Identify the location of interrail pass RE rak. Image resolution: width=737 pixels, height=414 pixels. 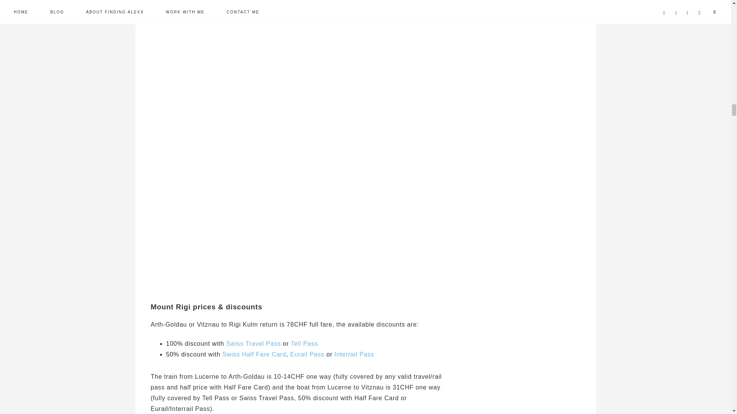
(354, 354).